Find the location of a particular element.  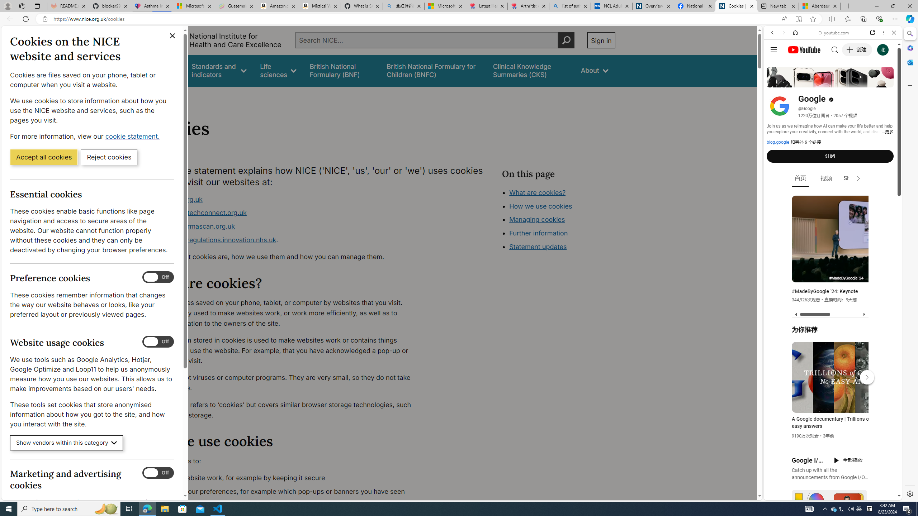

Arthritis: Ask Health Professionals is located at coordinates (529, 6).